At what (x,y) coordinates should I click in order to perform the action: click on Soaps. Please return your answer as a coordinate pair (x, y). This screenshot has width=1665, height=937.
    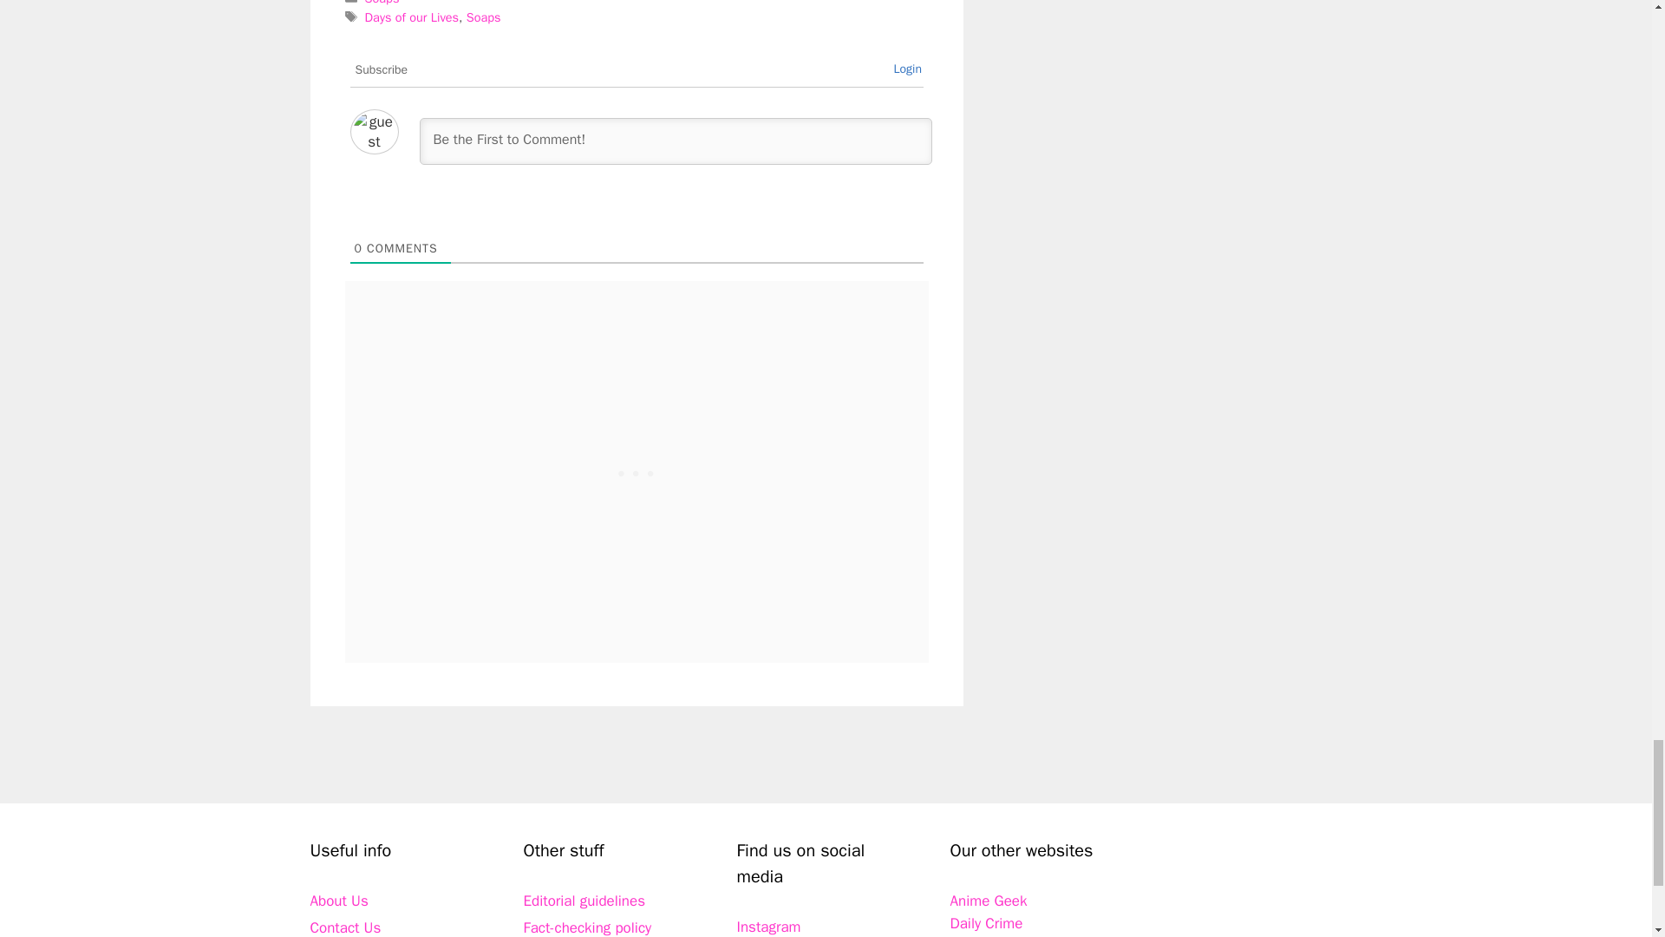
    Looking at the image, I should click on (382, 3).